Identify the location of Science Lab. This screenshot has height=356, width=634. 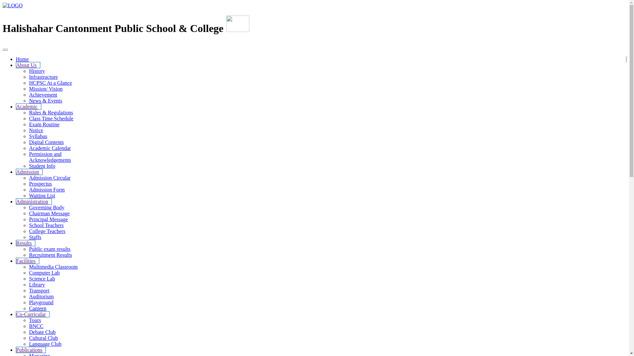
(42, 279).